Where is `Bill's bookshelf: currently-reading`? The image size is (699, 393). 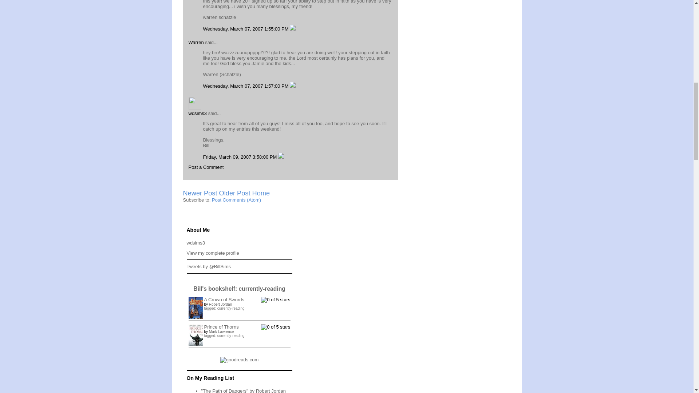 Bill's bookshelf: currently-reading is located at coordinates (239, 289).